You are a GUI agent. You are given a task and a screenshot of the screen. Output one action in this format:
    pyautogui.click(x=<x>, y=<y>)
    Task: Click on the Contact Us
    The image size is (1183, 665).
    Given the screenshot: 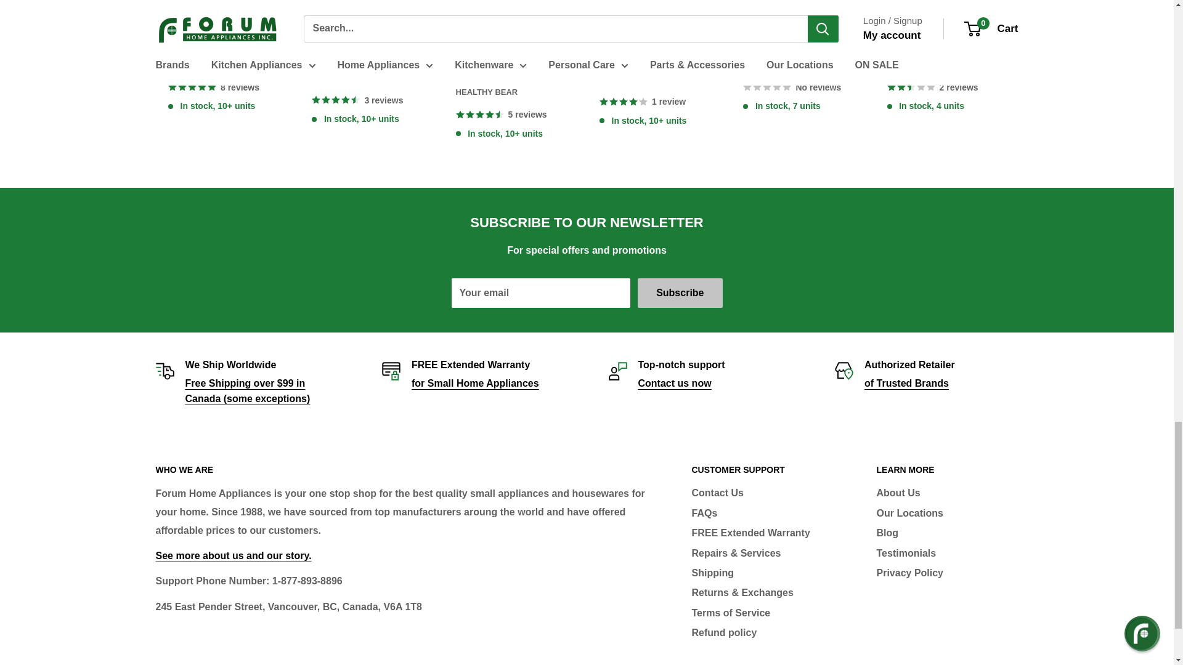 What is the action you would take?
    pyautogui.click(x=675, y=383)
    